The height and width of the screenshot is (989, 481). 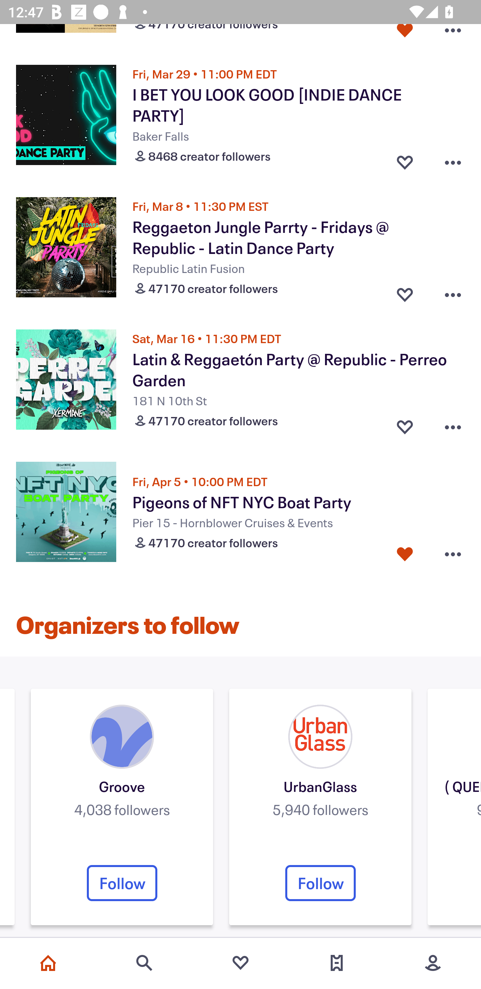 I want to click on Overflow menu button, so click(x=453, y=160).